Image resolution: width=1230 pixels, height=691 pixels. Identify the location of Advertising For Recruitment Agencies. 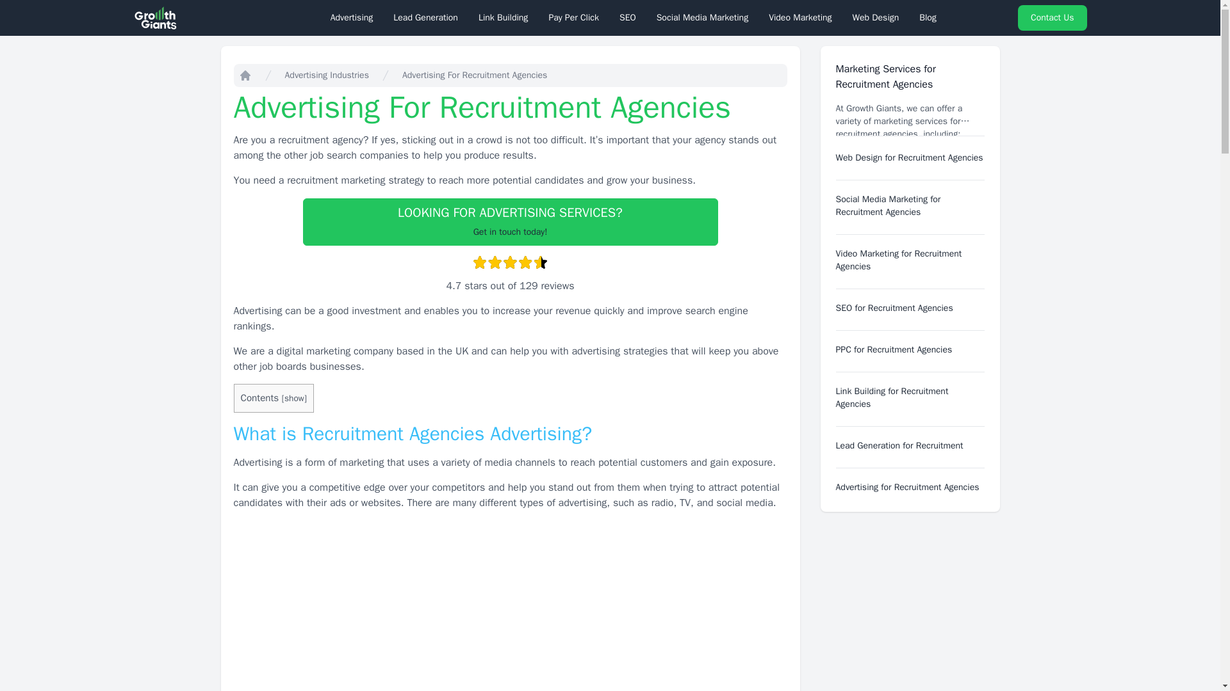
(510, 221).